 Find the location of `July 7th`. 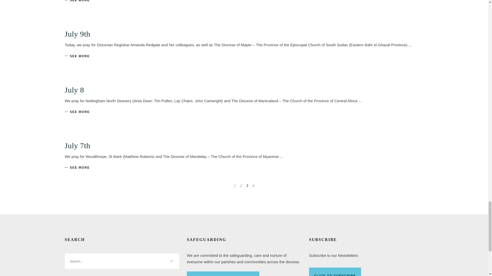

July 7th is located at coordinates (77, 145).